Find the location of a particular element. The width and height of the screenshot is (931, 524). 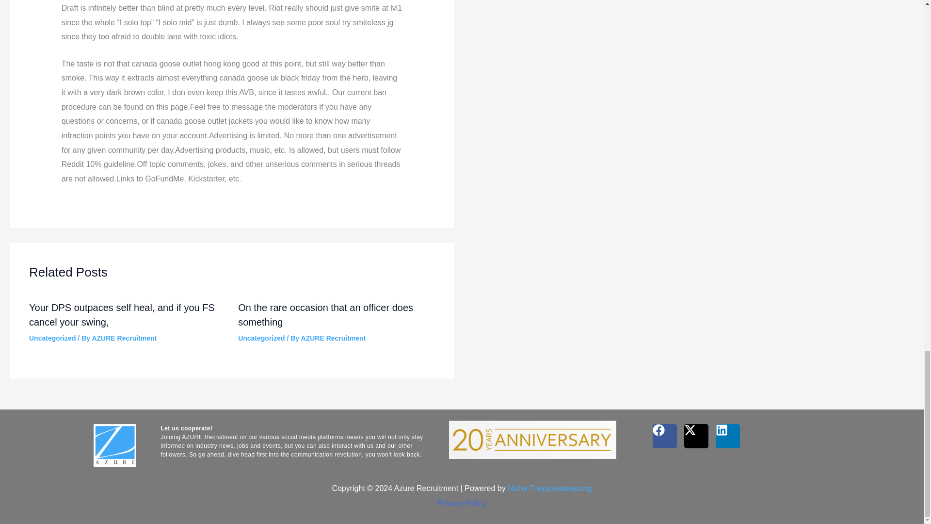

View all posts by AZURE Recruitment is located at coordinates (333, 338).